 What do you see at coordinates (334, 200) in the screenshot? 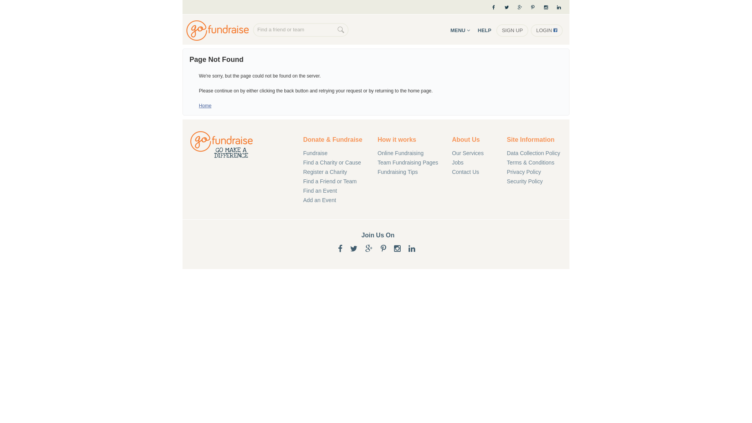
I see `Add an Event` at bounding box center [334, 200].